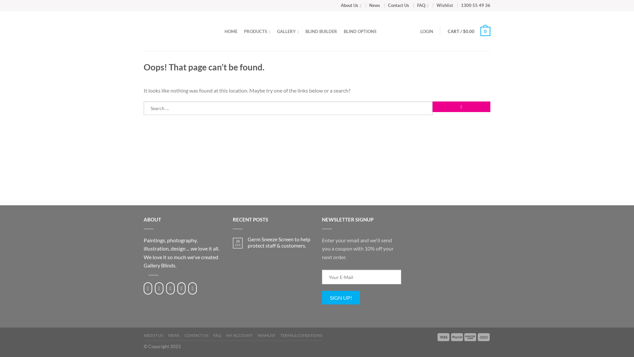  Describe the element at coordinates (217, 337) in the screenshot. I see `FAQ` at that location.